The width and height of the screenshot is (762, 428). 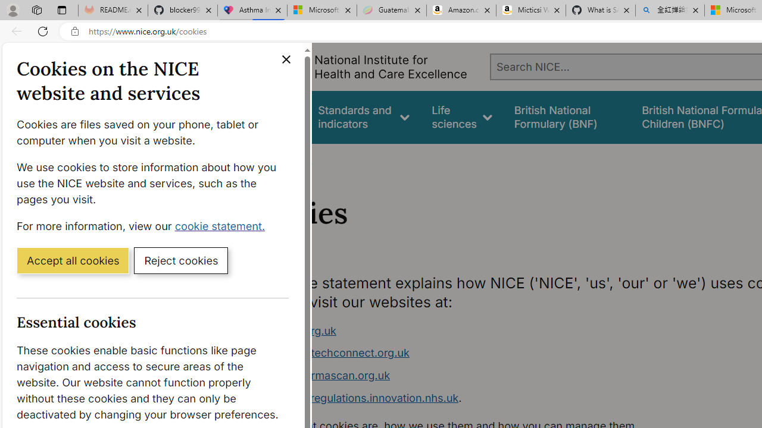 I want to click on Reject cookies, so click(x=181, y=260).